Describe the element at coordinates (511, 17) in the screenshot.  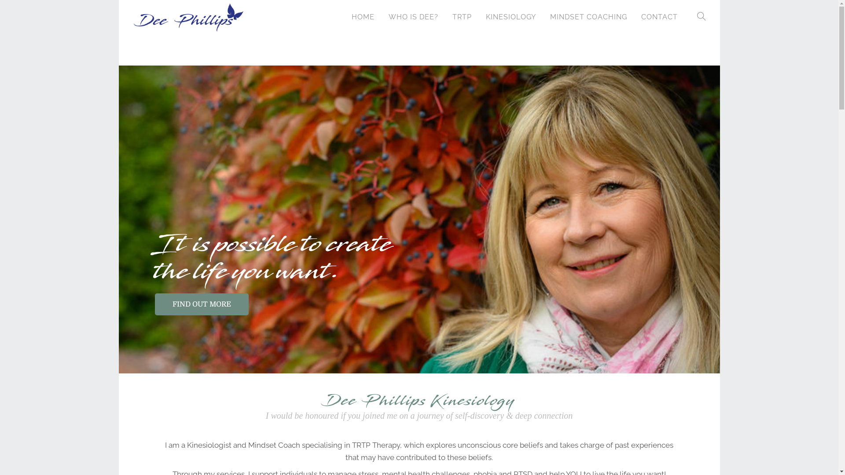
I see `KINESIOLOGY` at that location.